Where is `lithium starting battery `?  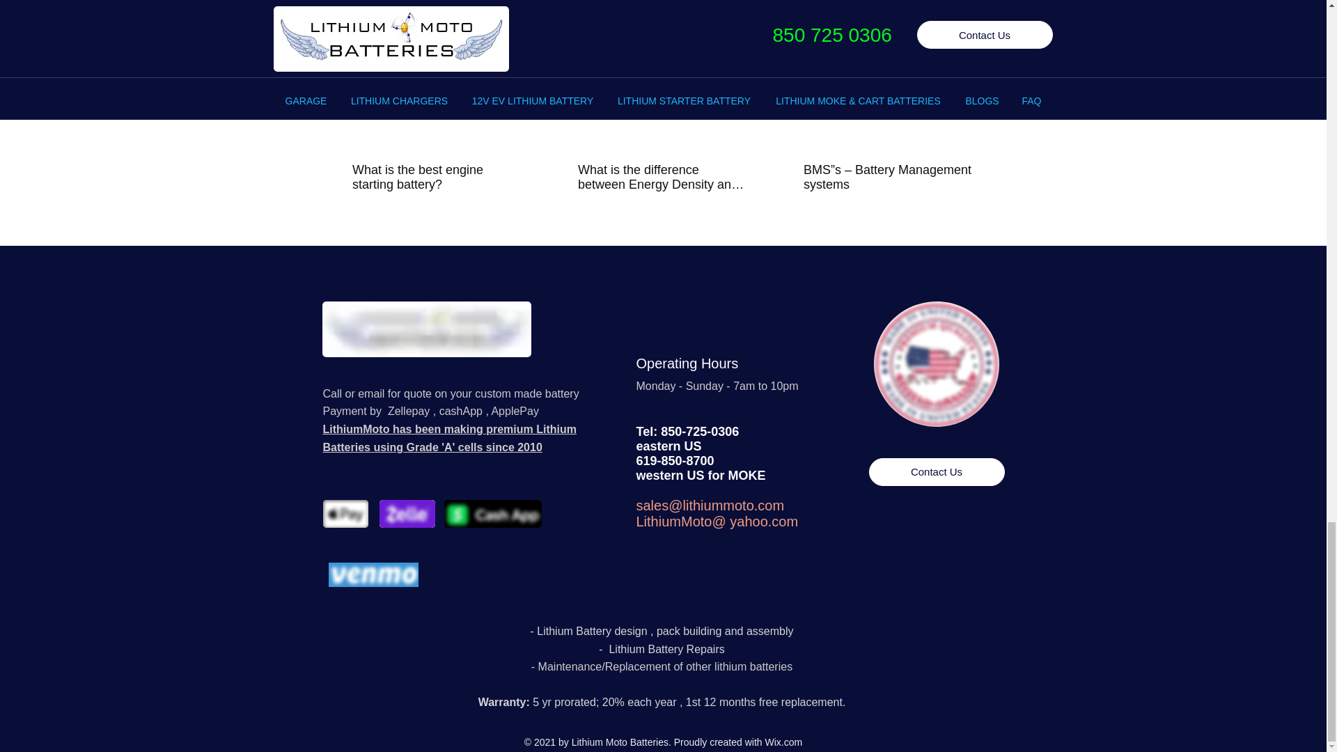
lithium starting battery  is located at coordinates (345, 514).